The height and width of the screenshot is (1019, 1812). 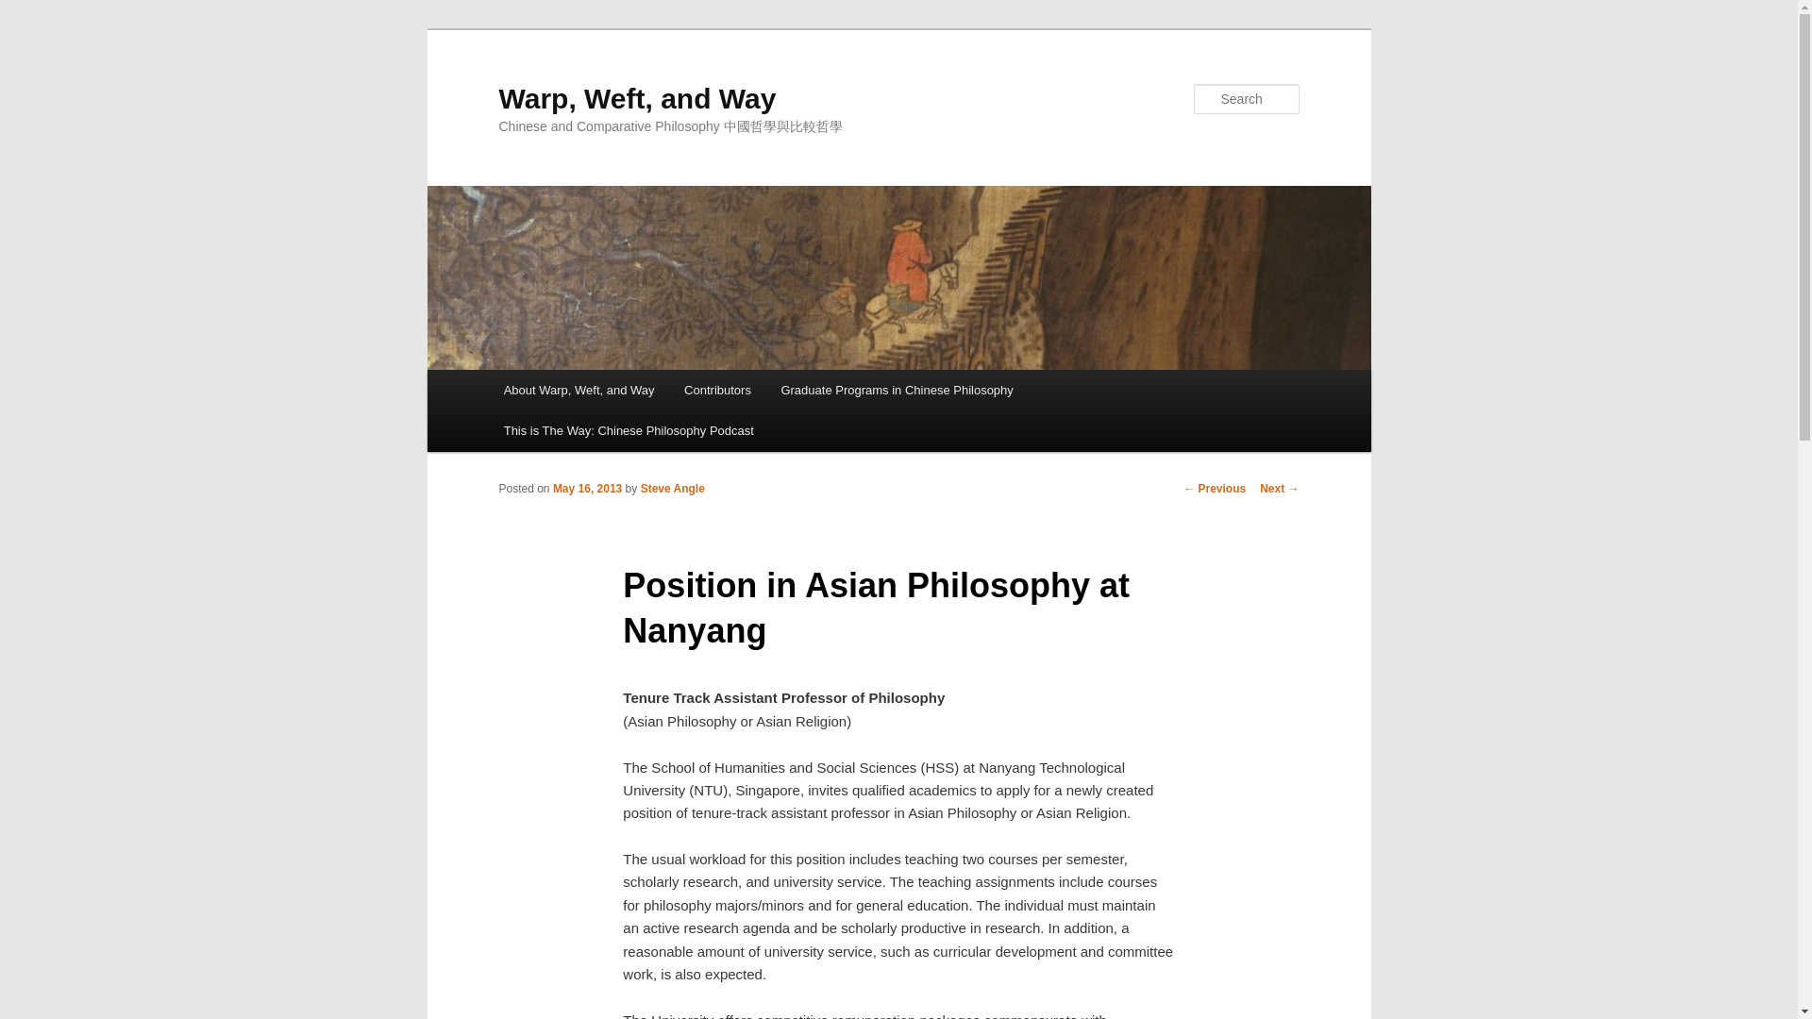 I want to click on Steve Angle, so click(x=672, y=488).